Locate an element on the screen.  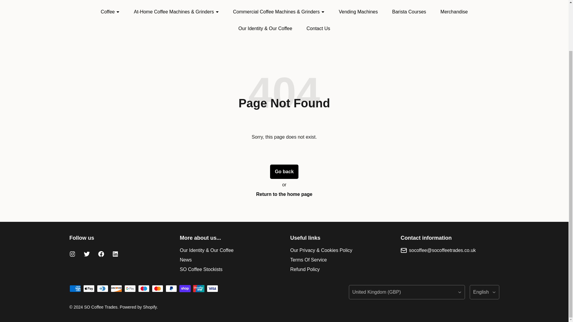
Facebook is located at coordinates (101, 254).